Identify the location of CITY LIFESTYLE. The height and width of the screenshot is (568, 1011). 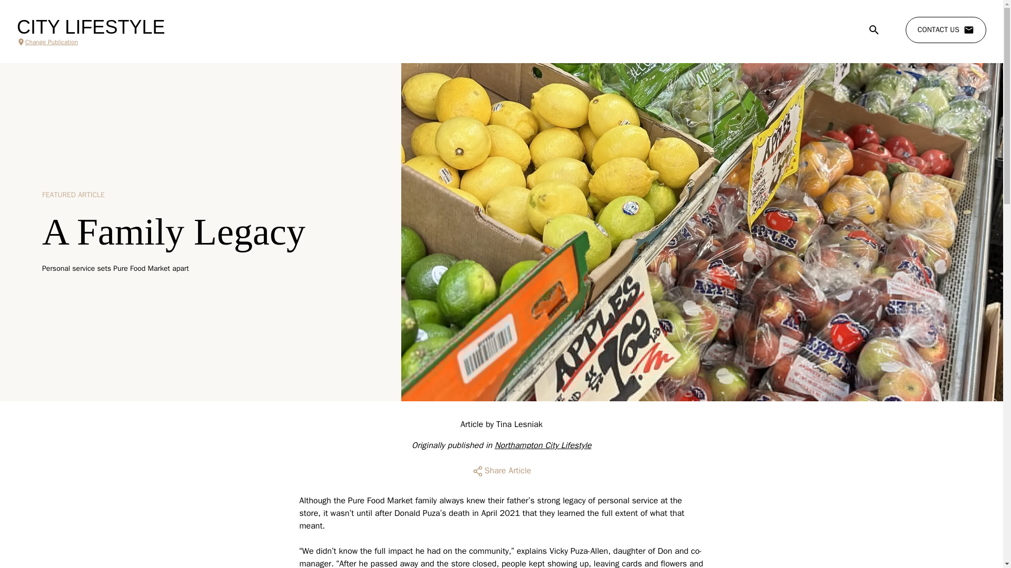
(91, 27).